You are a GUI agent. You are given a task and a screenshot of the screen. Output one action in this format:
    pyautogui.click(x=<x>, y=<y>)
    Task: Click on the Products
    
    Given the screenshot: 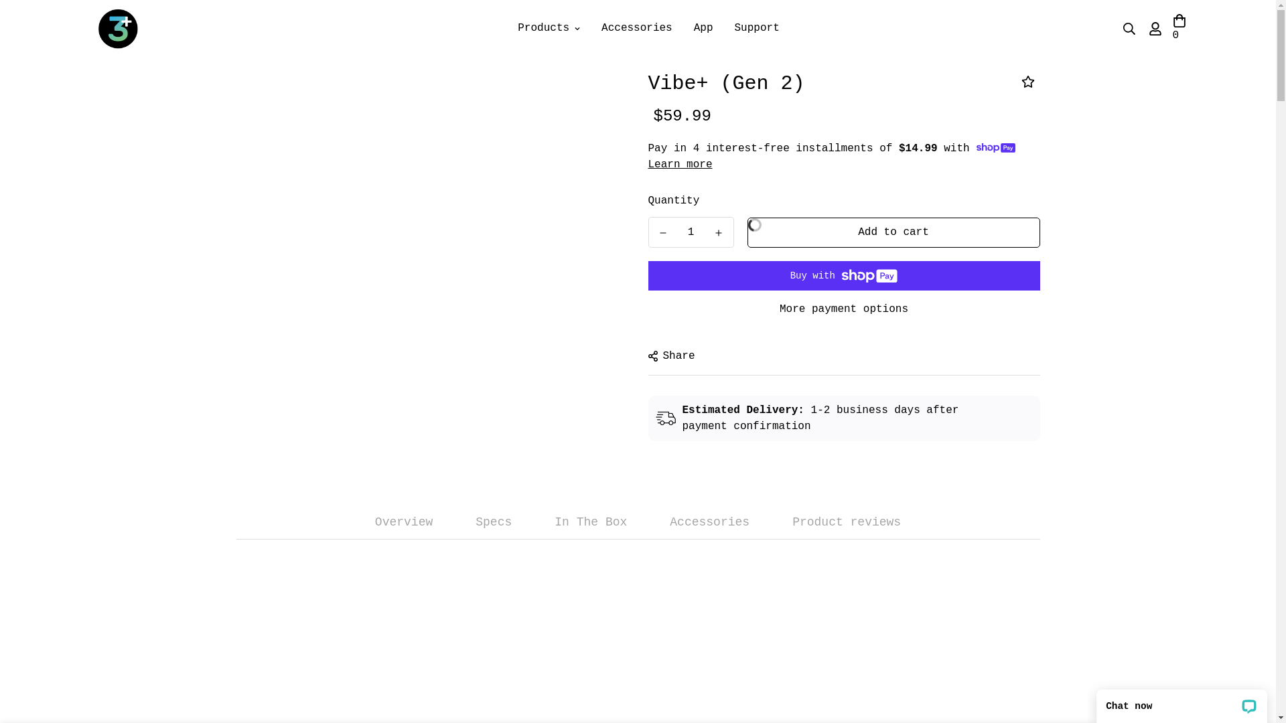 What is the action you would take?
    pyautogui.click(x=549, y=28)
    